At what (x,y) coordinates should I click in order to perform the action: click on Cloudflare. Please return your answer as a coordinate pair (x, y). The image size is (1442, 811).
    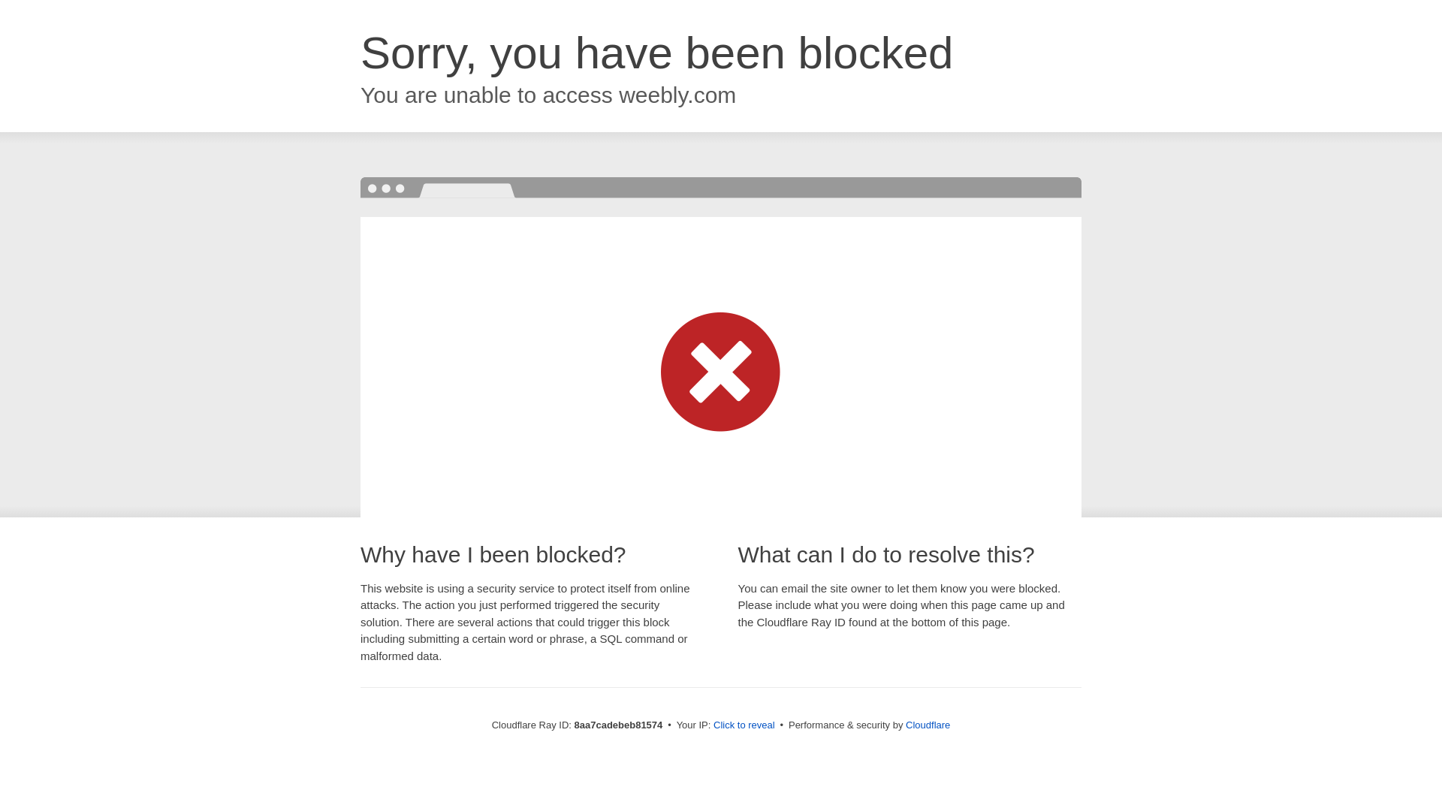
    Looking at the image, I should click on (928, 725).